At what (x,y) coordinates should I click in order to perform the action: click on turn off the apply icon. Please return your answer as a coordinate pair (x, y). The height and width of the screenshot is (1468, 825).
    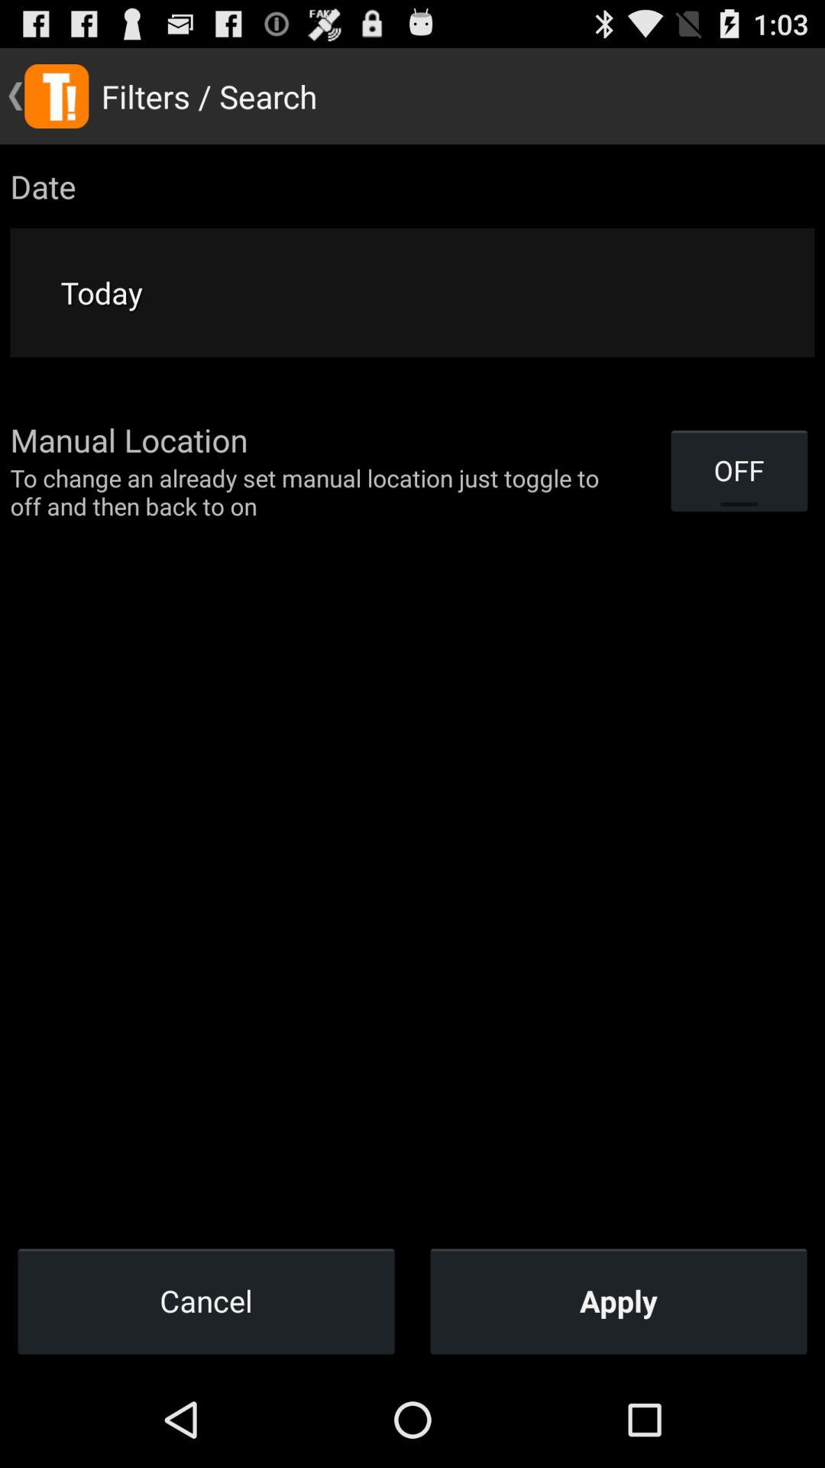
    Looking at the image, I should click on (619, 1301).